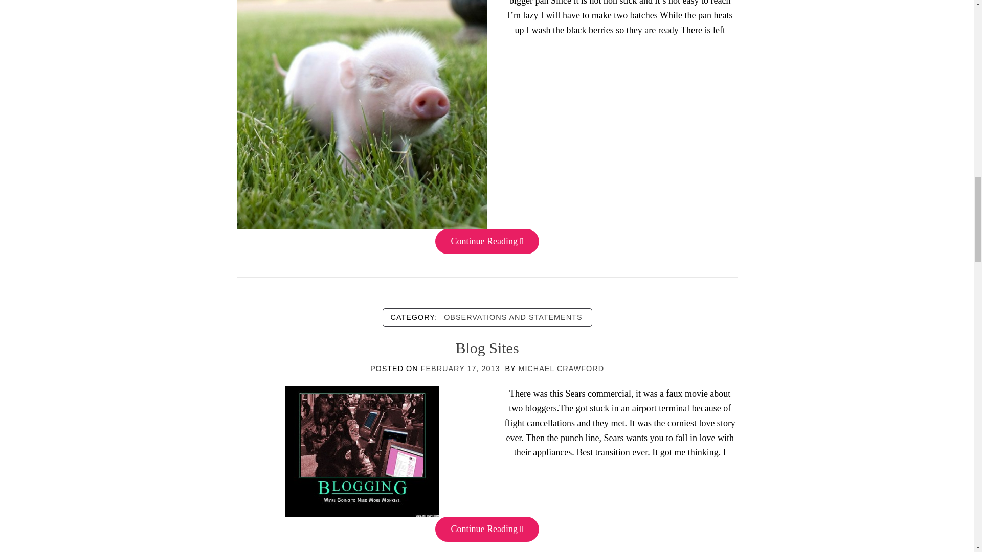  I want to click on Continue Reading, so click(486, 241).